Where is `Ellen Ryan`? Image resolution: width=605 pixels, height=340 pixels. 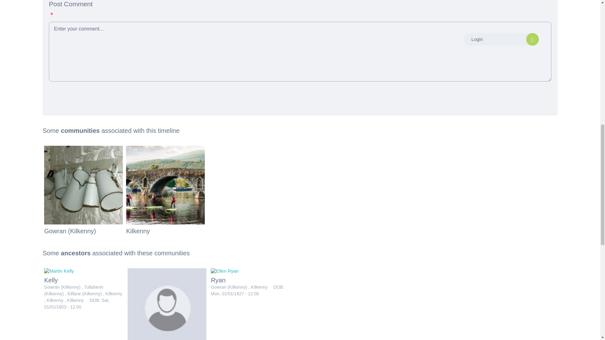
Ellen Ryan is located at coordinates (225, 271).